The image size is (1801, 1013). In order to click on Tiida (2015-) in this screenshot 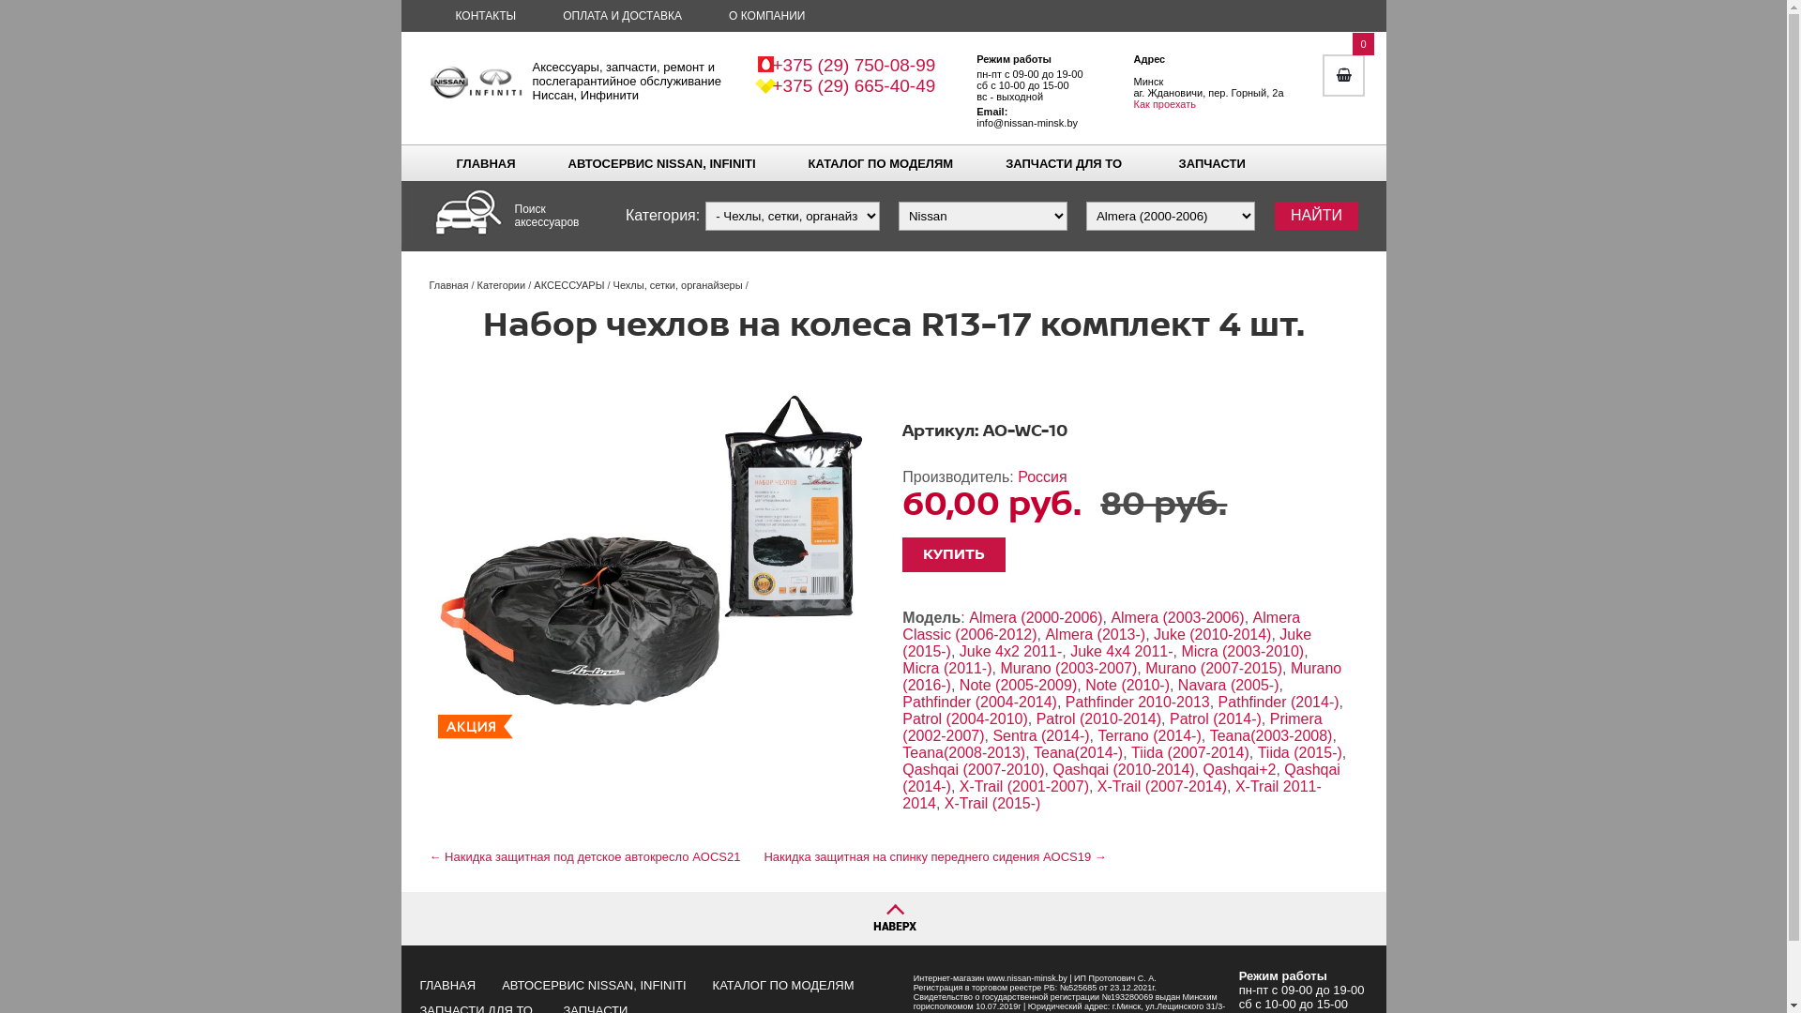, I will do `click(1300, 752)`.